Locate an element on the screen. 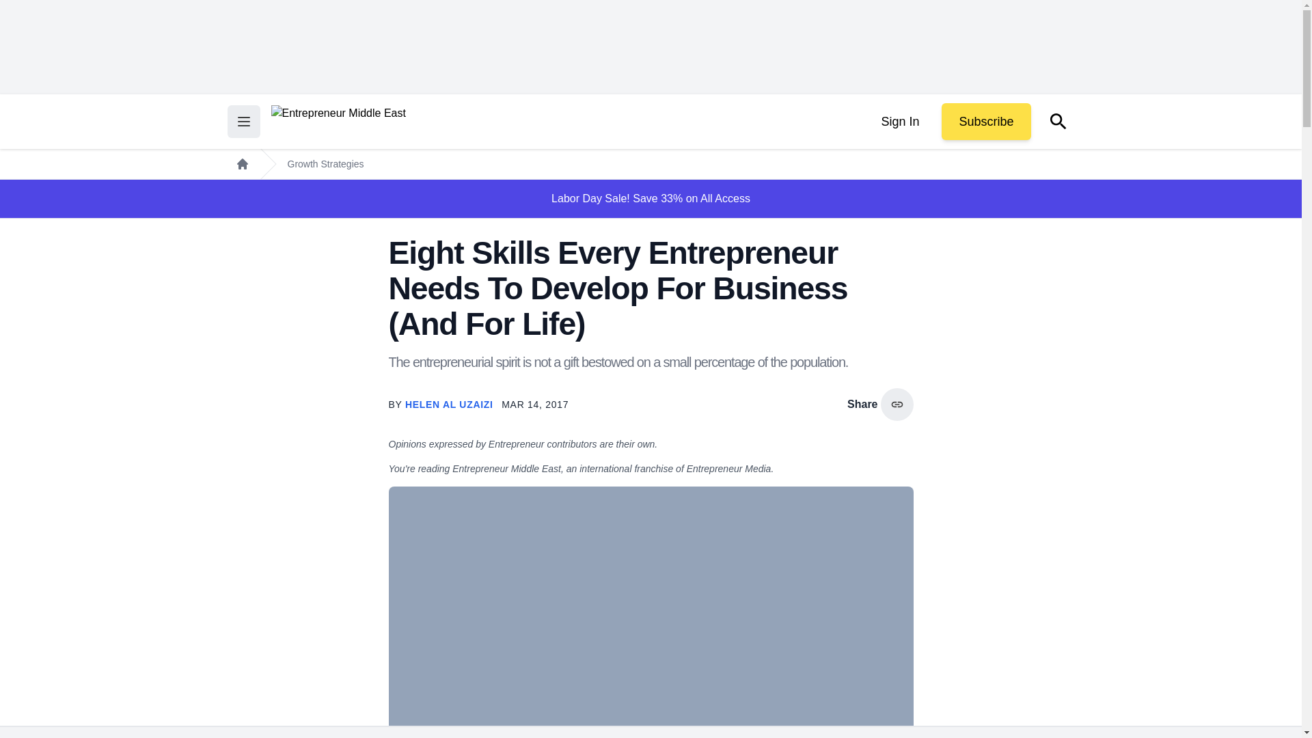  Sign In is located at coordinates (899, 122).